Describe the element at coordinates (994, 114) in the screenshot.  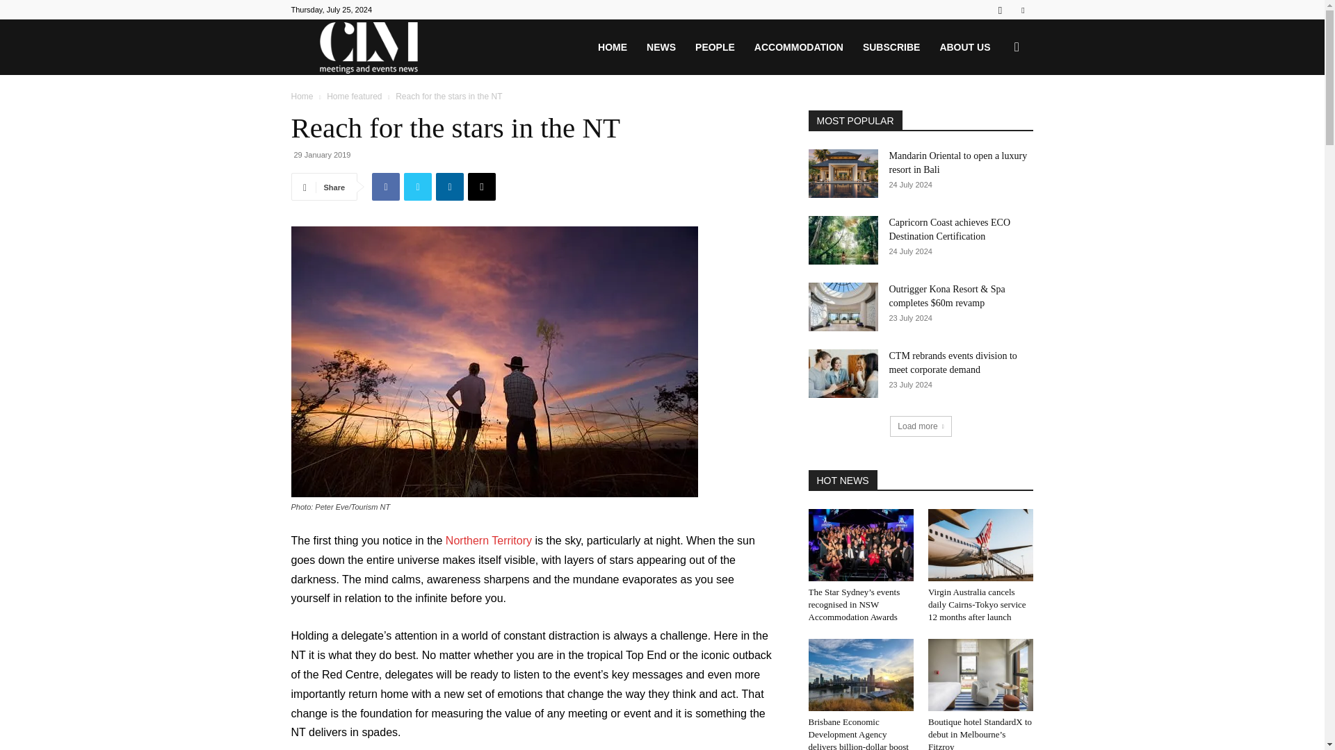
I see `Search` at that location.